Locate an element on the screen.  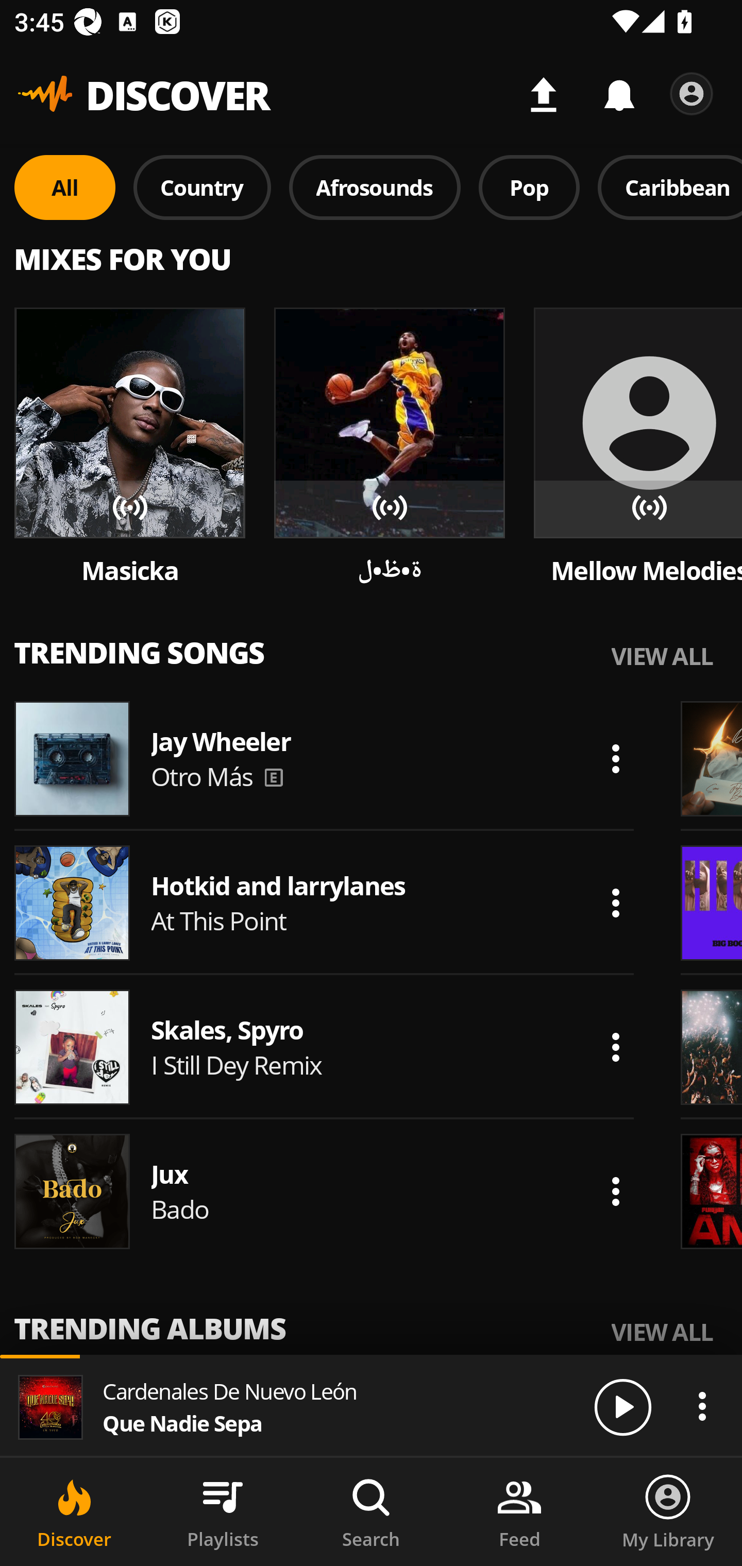
Actions is located at coordinates (702, 1406).